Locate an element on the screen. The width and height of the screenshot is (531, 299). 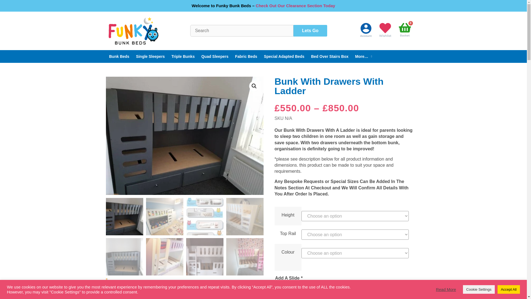
Fabric Beds is located at coordinates (246, 56).